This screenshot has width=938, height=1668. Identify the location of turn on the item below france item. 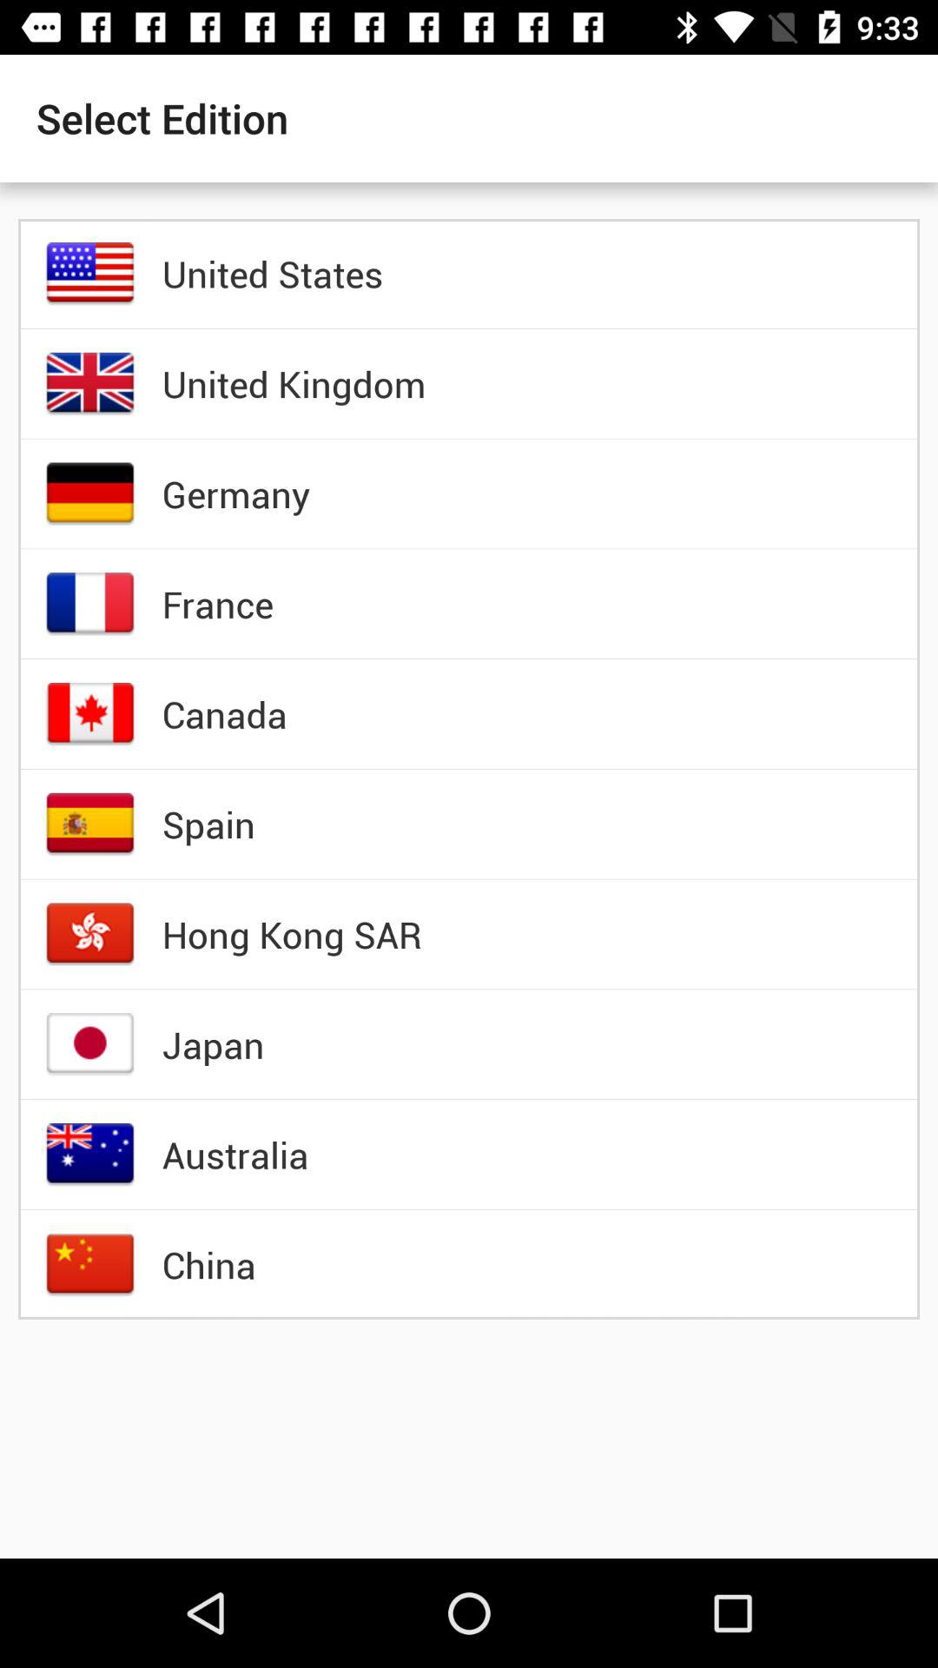
(224, 714).